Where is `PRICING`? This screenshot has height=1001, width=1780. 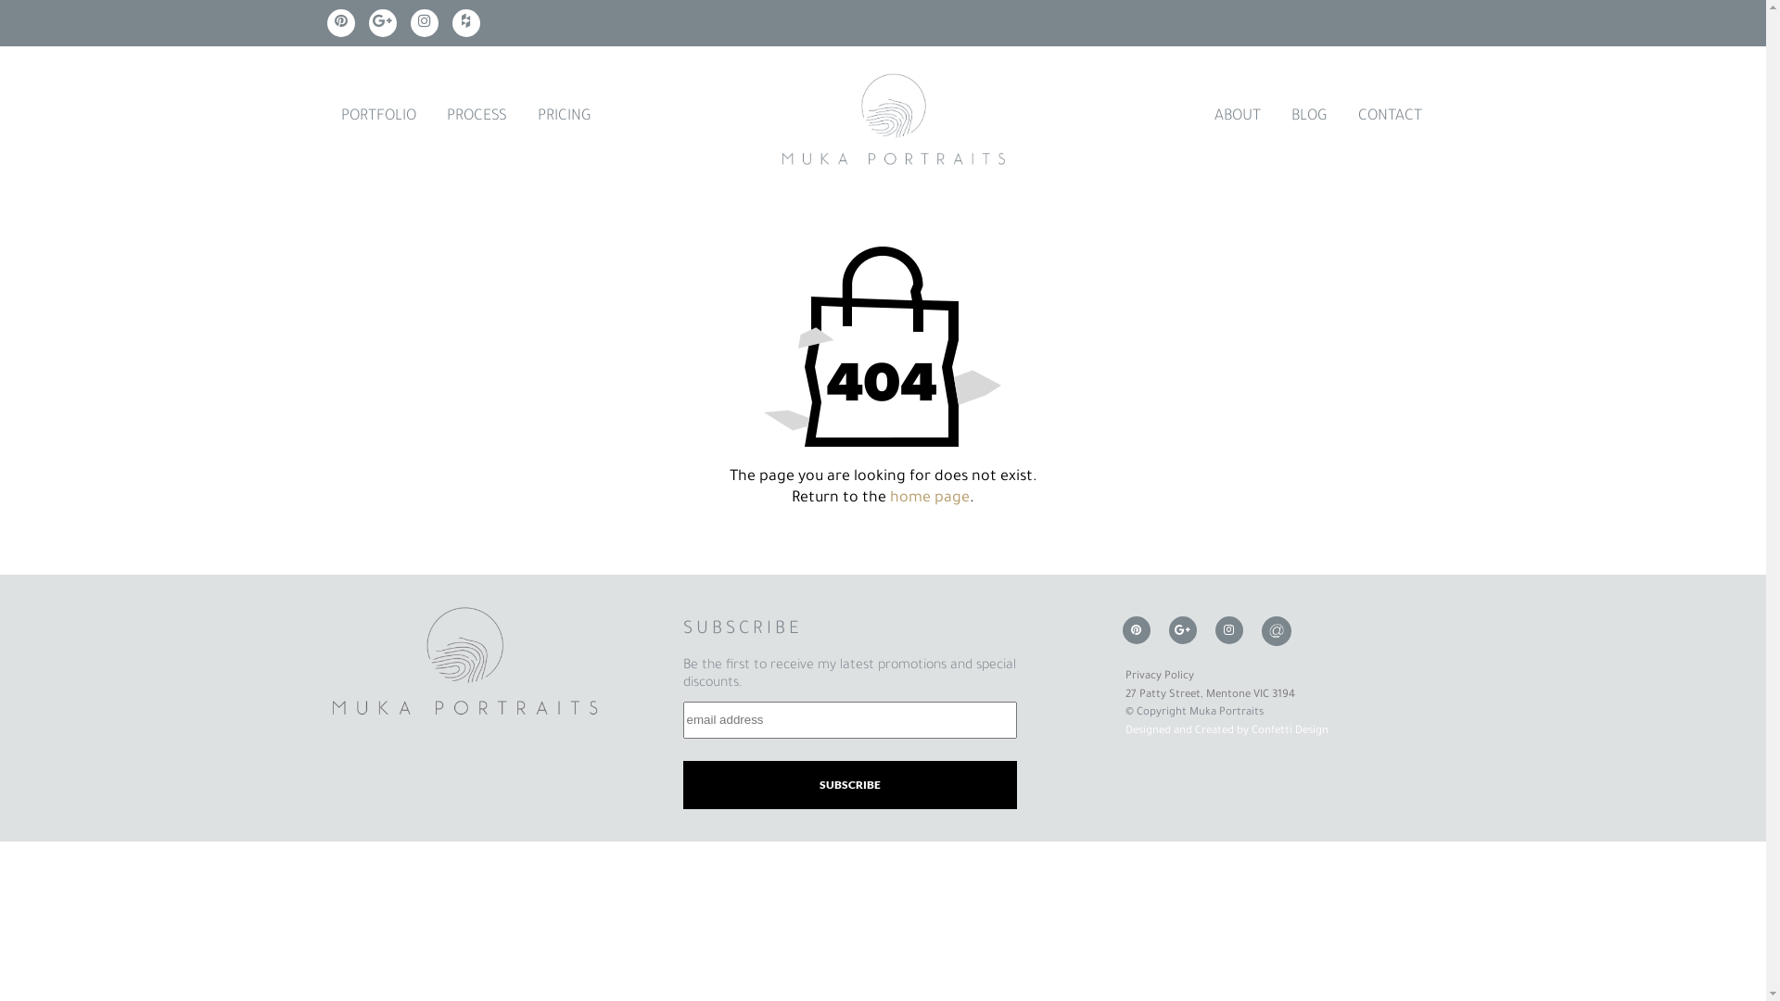 PRICING is located at coordinates (565, 117).